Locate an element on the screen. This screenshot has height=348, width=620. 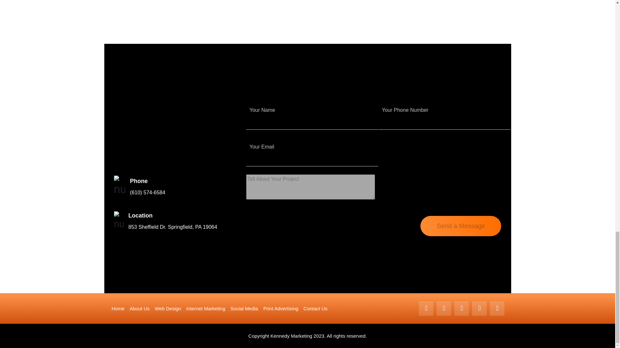
Internet Marketing is located at coordinates (206, 308).